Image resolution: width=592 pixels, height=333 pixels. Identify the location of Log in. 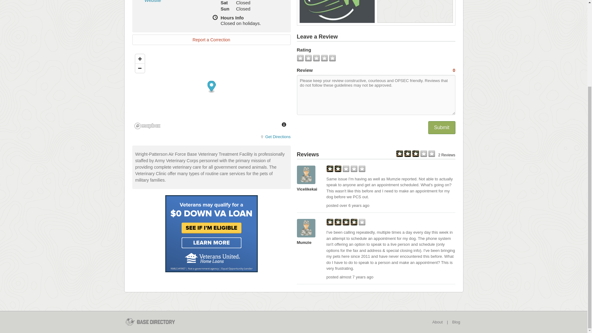
(294, 16).